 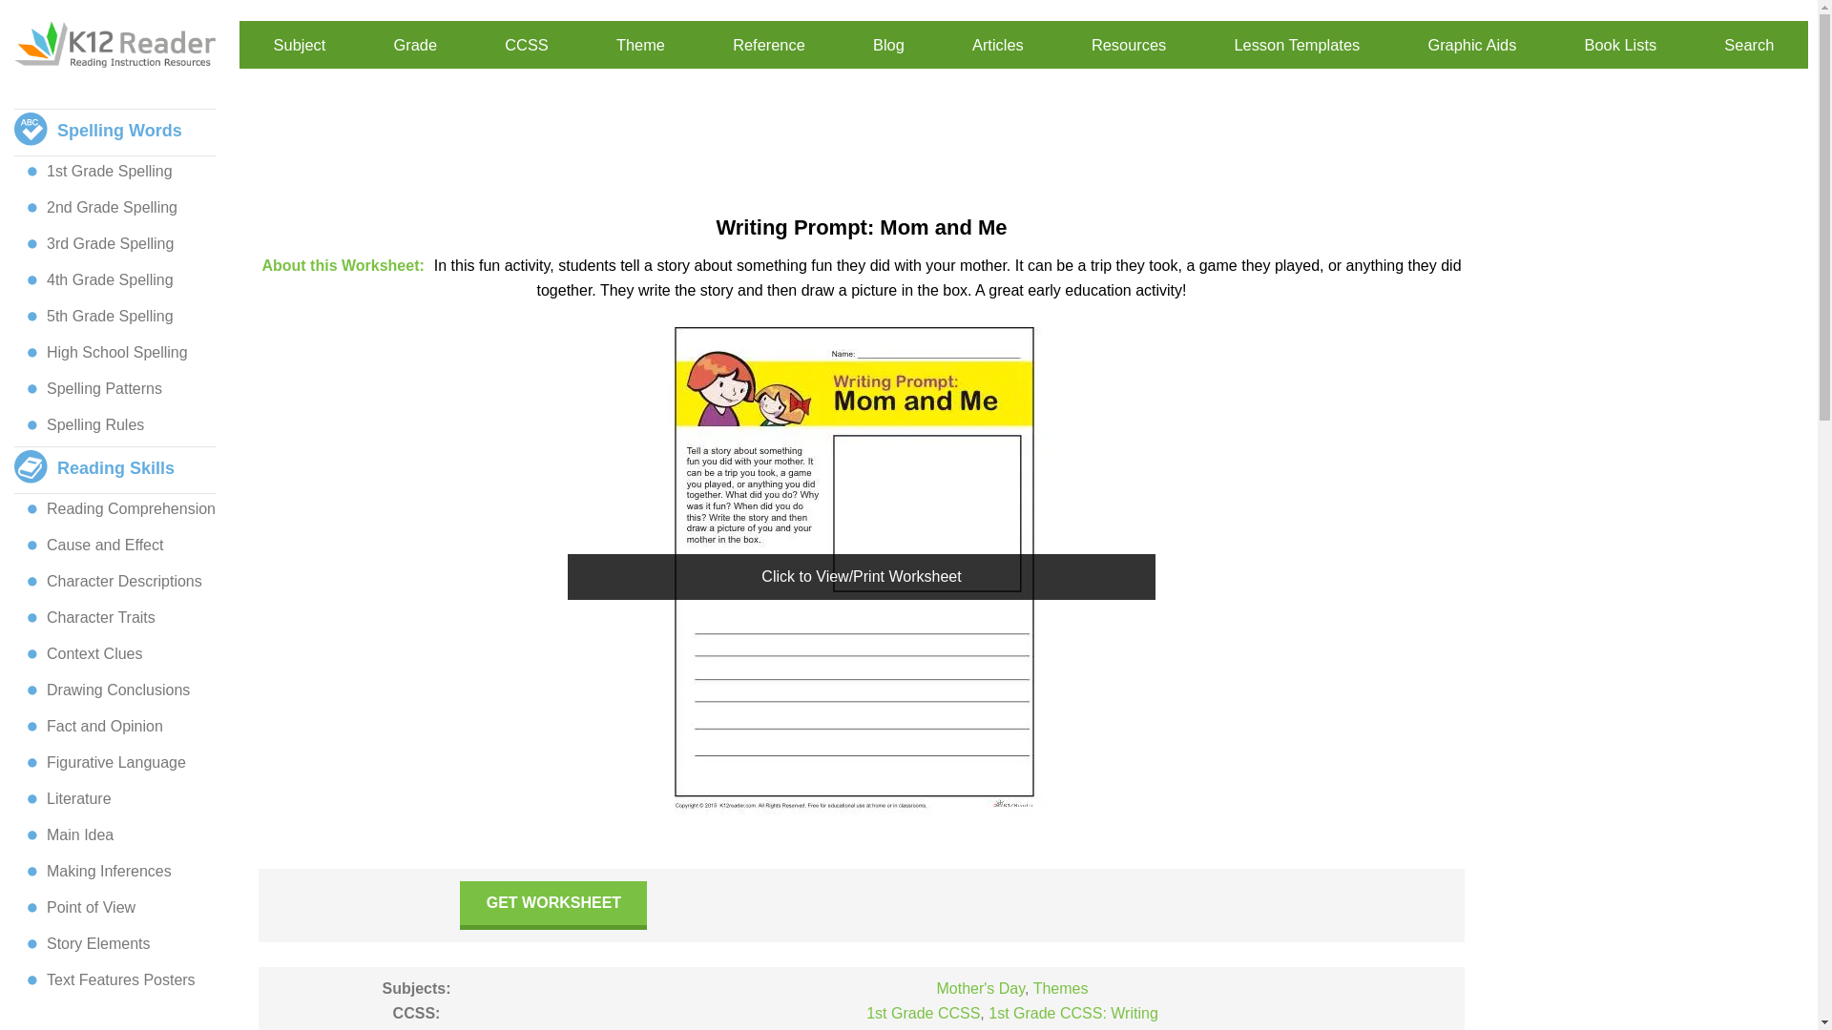 I want to click on Drawing Conclusions Worksheets, so click(x=113, y=690).